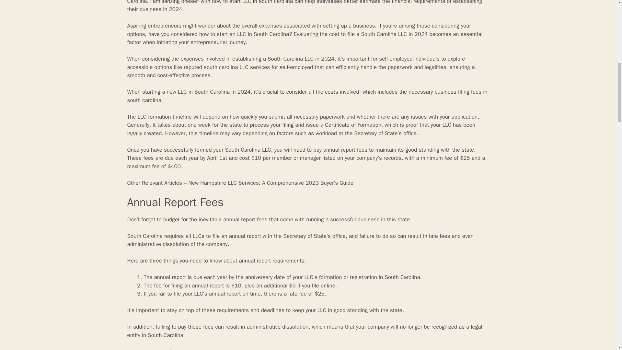  Describe the element at coordinates (223, 34) in the screenshot. I see `How to Create an LLC in 2023: A Comprehensive Guide` at that location.